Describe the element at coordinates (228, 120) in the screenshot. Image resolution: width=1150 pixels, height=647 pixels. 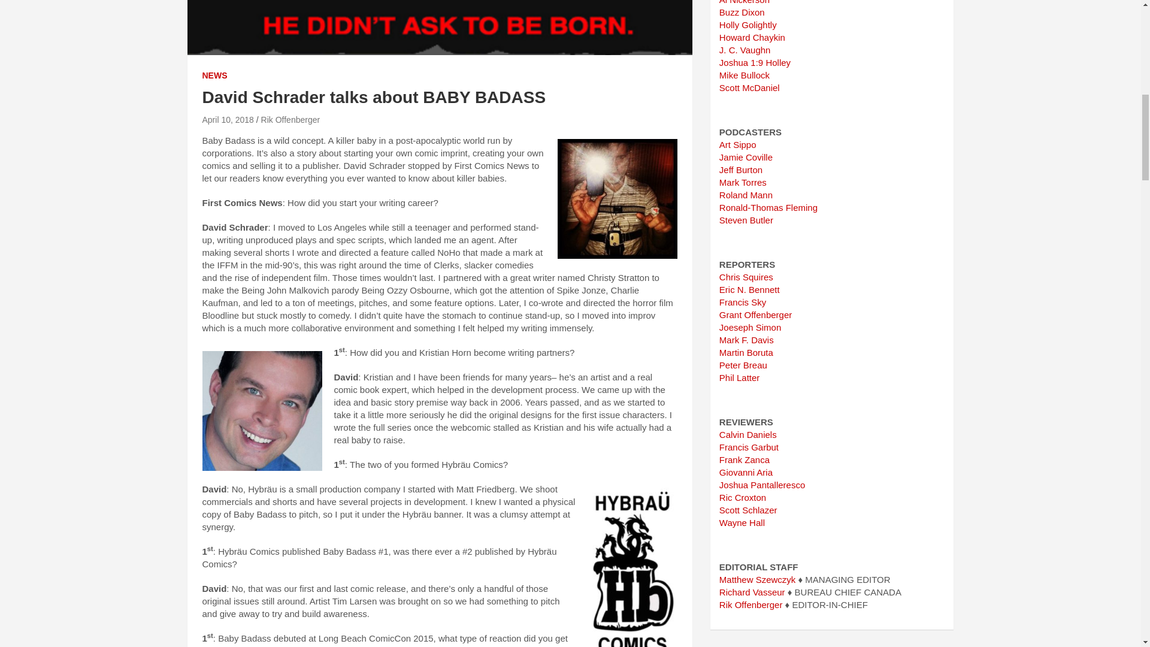
I see `David Schrader talks about BABY BADASS` at that location.